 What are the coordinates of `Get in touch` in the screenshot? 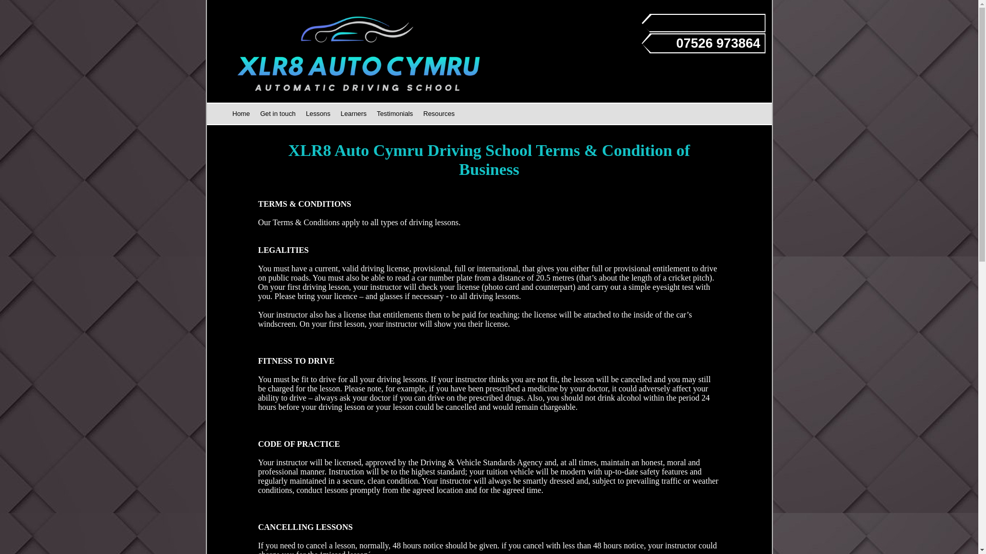 It's located at (278, 113).